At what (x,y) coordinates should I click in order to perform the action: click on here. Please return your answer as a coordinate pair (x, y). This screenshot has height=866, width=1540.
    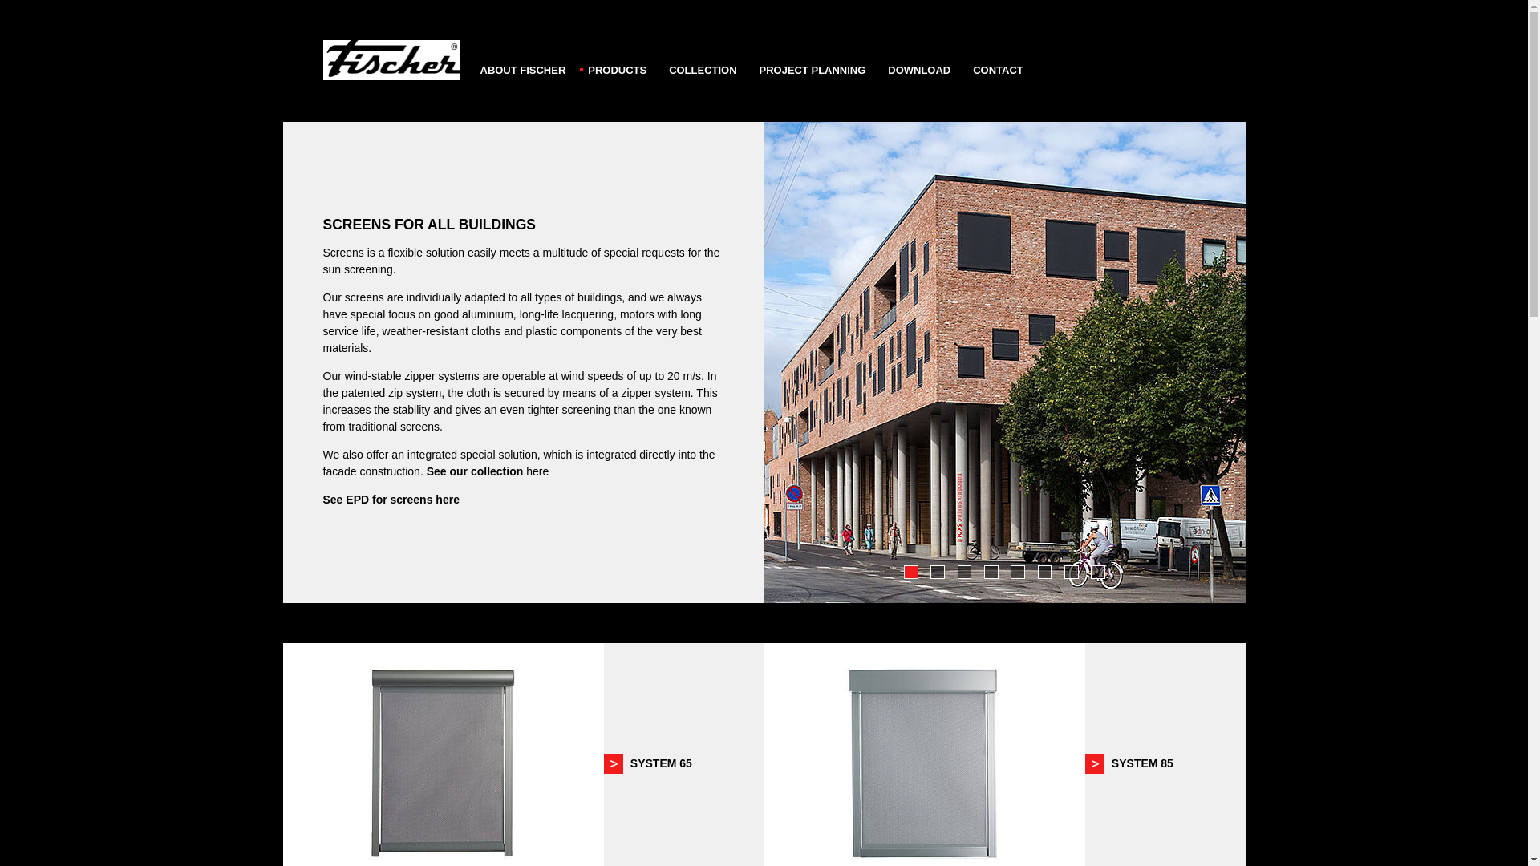
    Looking at the image, I should click on (448, 499).